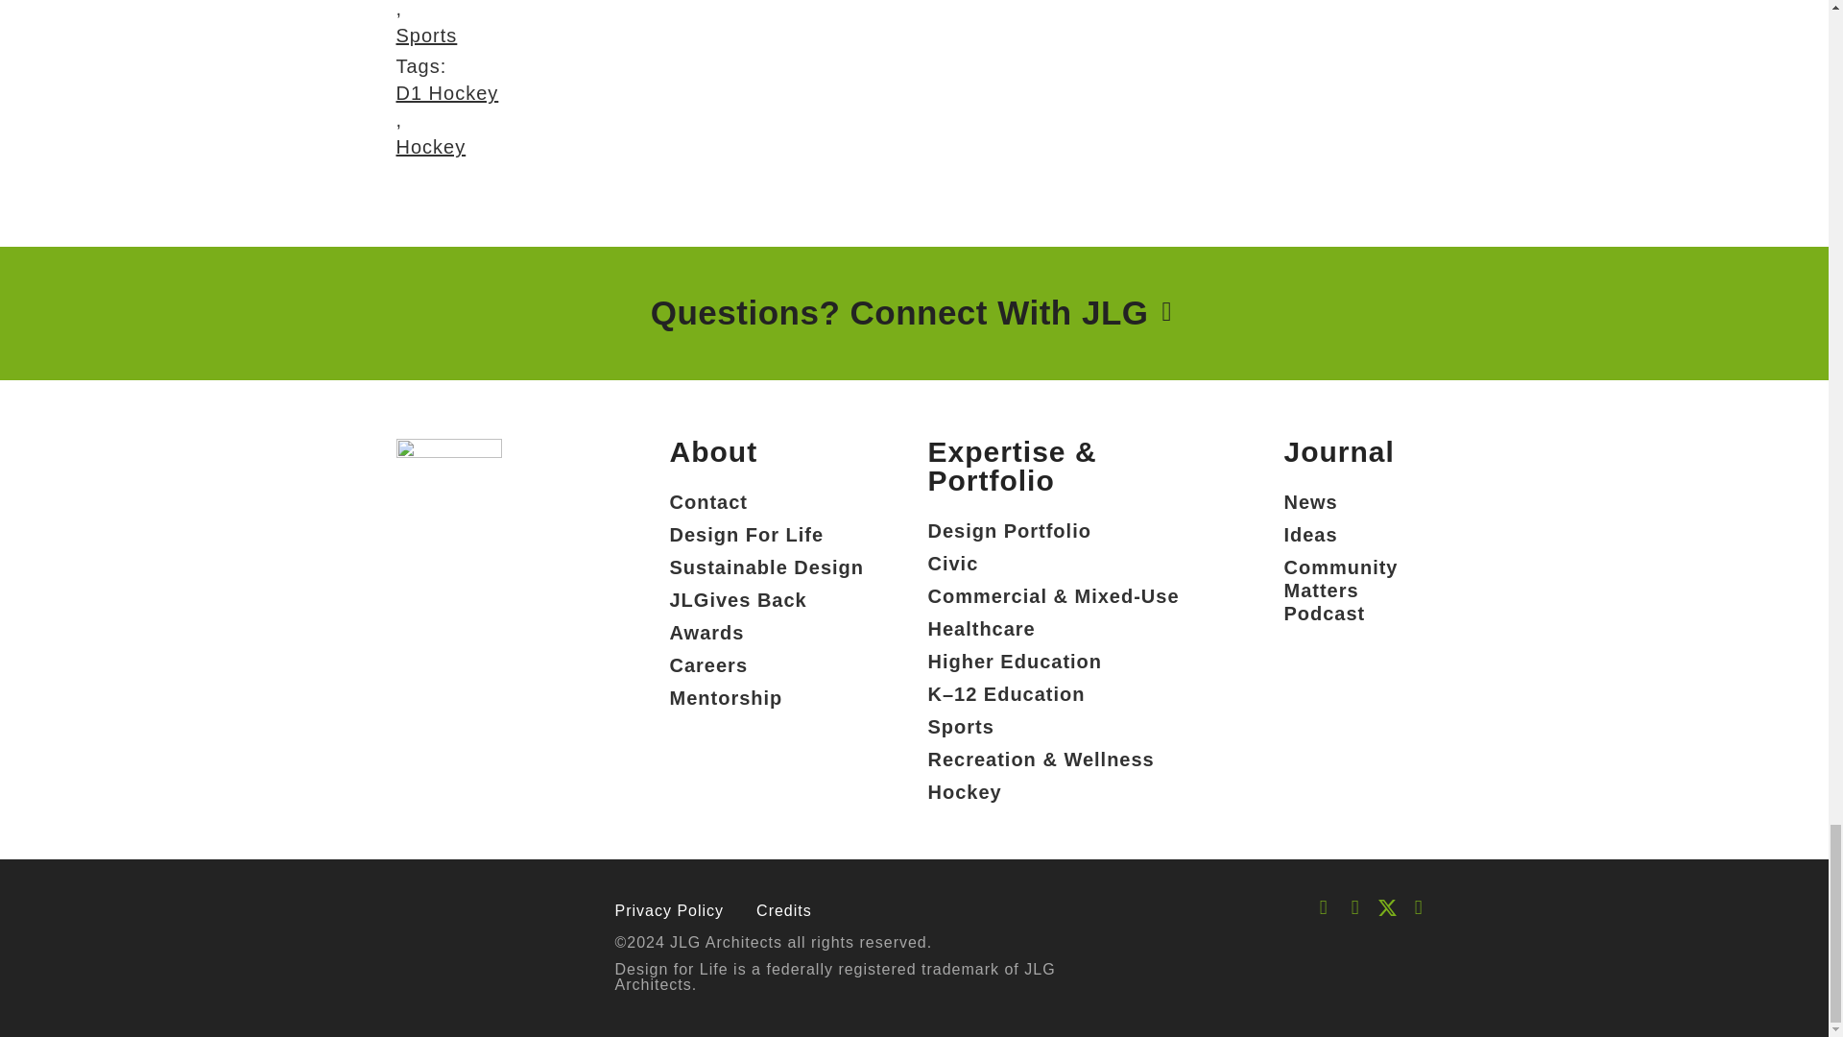 This screenshot has height=1037, width=1843. Describe the element at coordinates (767, 534) in the screenshot. I see `Design For Life` at that location.